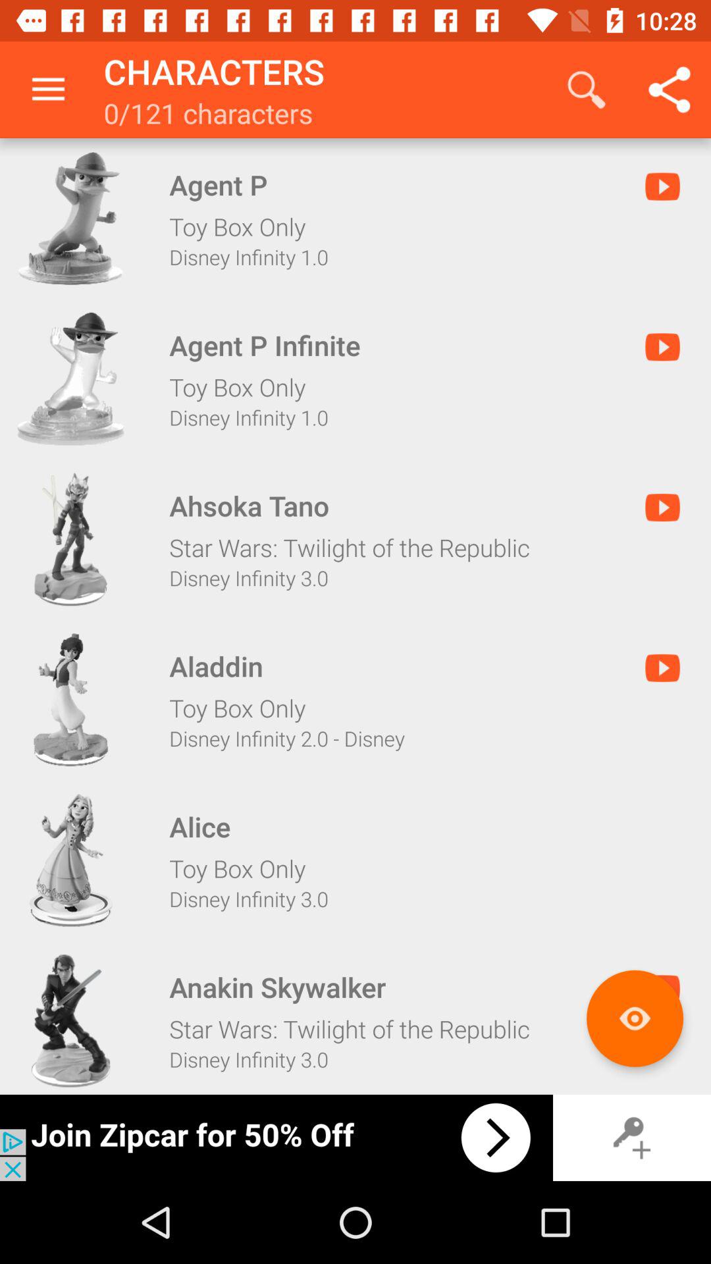 This screenshot has height=1264, width=711. What do you see at coordinates (635, 1018) in the screenshot?
I see `click here to preview` at bounding box center [635, 1018].